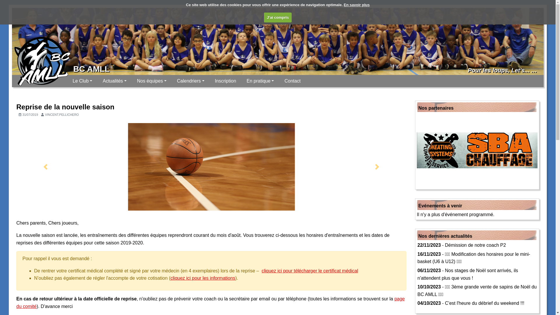 The width and height of the screenshot is (560, 315). I want to click on BC AMLL, so click(92, 69).